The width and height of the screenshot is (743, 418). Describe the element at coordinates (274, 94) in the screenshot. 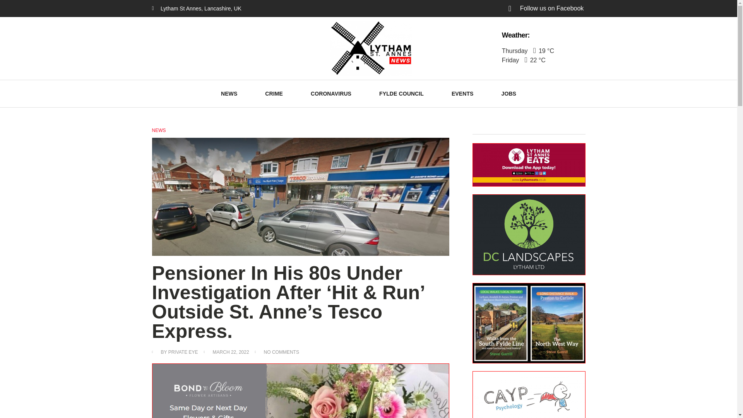

I see `CRIME` at that location.